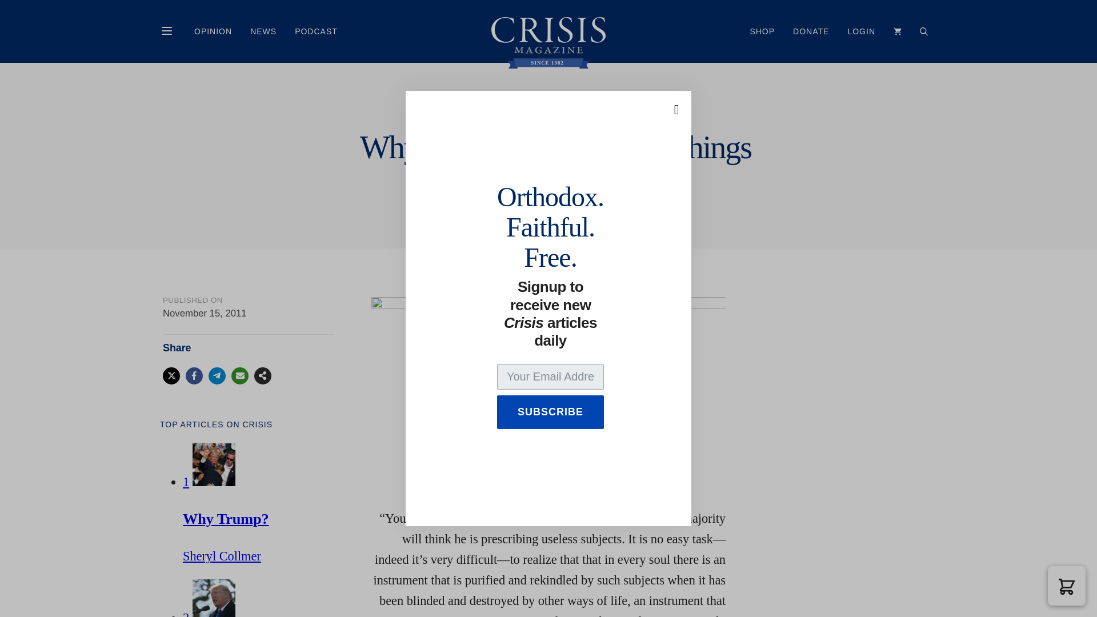  Describe the element at coordinates (542, 186) in the screenshot. I see `Fr. James V. Schall` at that location.